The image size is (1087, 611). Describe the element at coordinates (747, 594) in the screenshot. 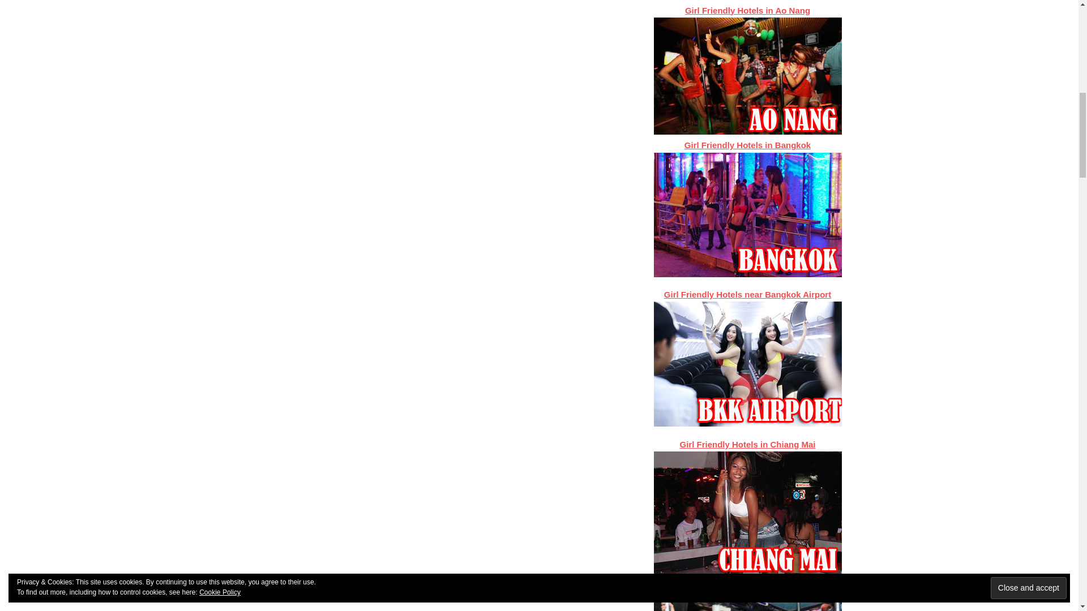

I see `Girl Friendly Hotels in Hua Hin` at that location.